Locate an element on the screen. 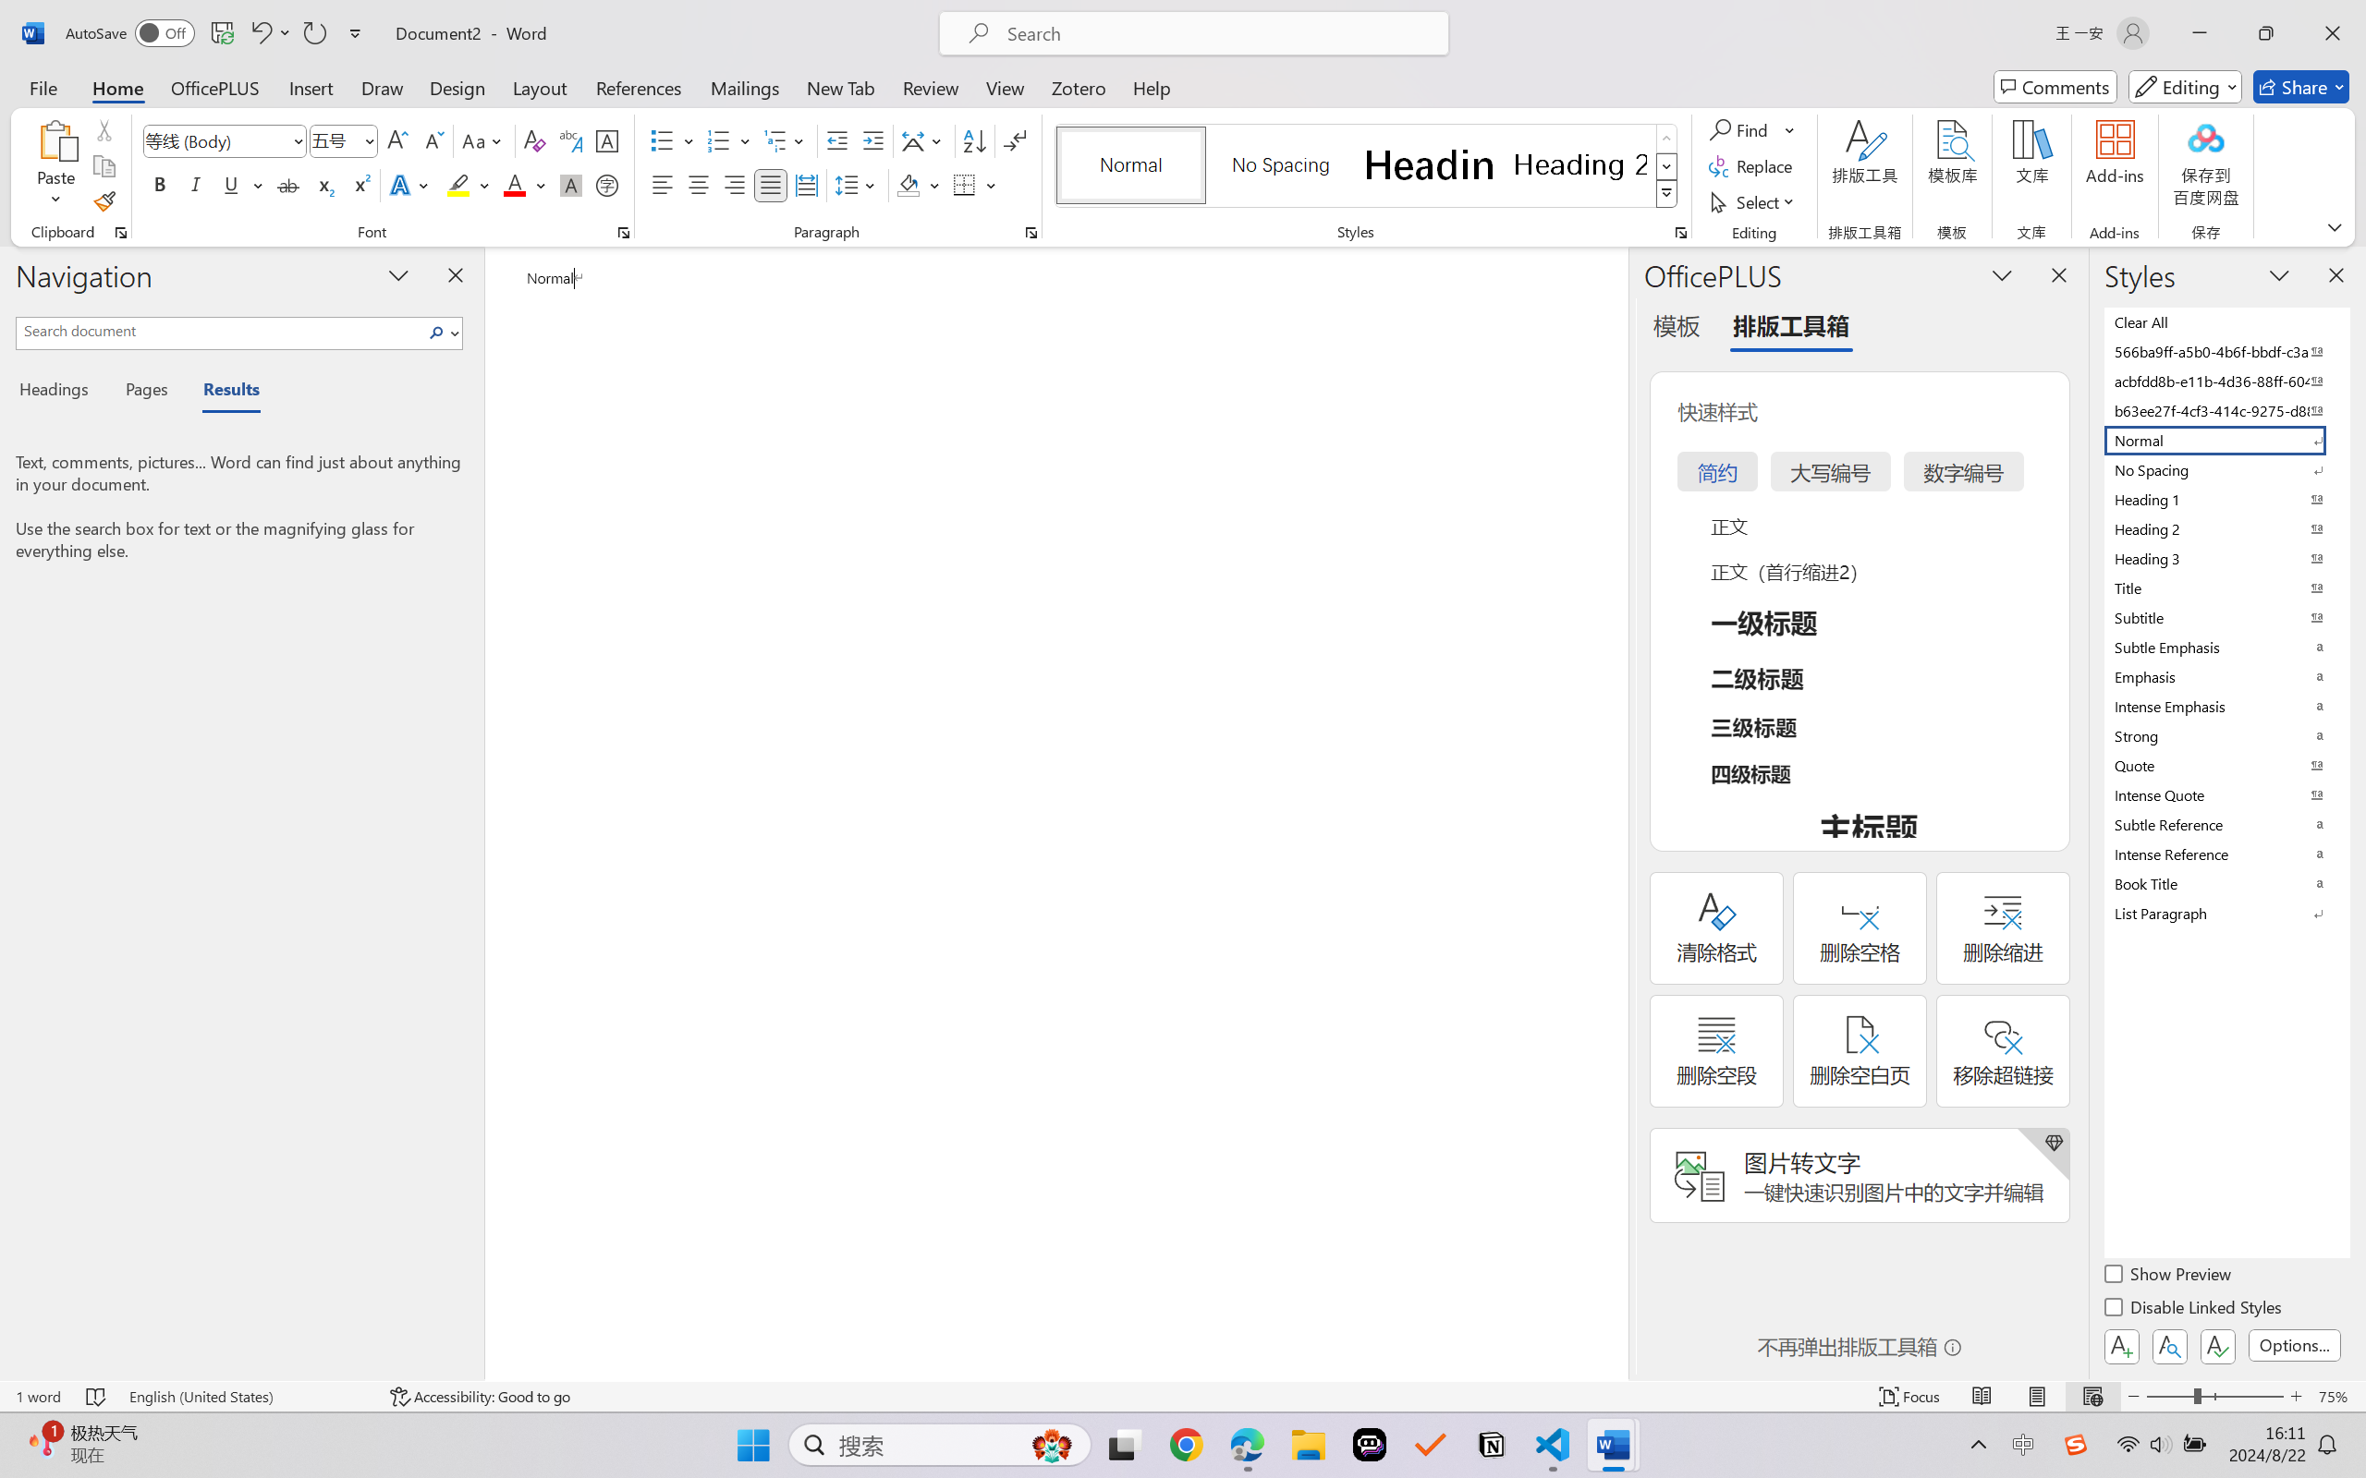 The image size is (2366, 1478). Class: NetUIImage is located at coordinates (1666, 194).